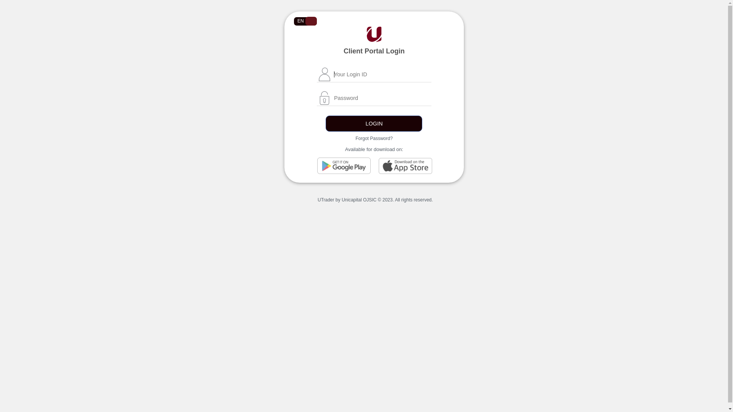  What do you see at coordinates (374, 138) in the screenshot?
I see `Forgot Password?` at bounding box center [374, 138].